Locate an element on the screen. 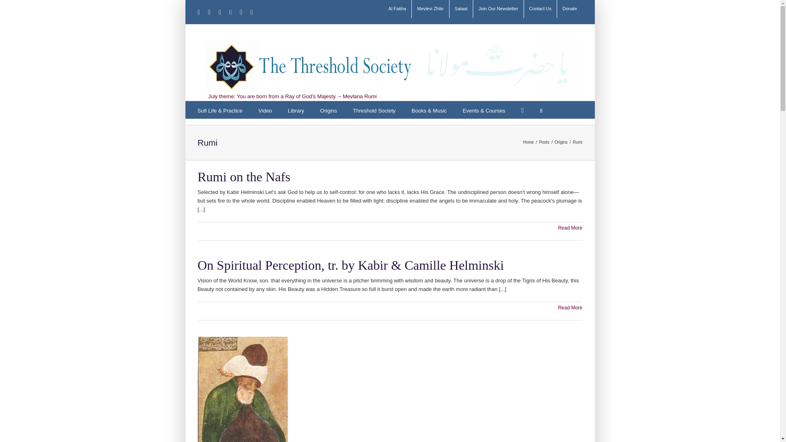  Al Fatiha is located at coordinates (397, 9).